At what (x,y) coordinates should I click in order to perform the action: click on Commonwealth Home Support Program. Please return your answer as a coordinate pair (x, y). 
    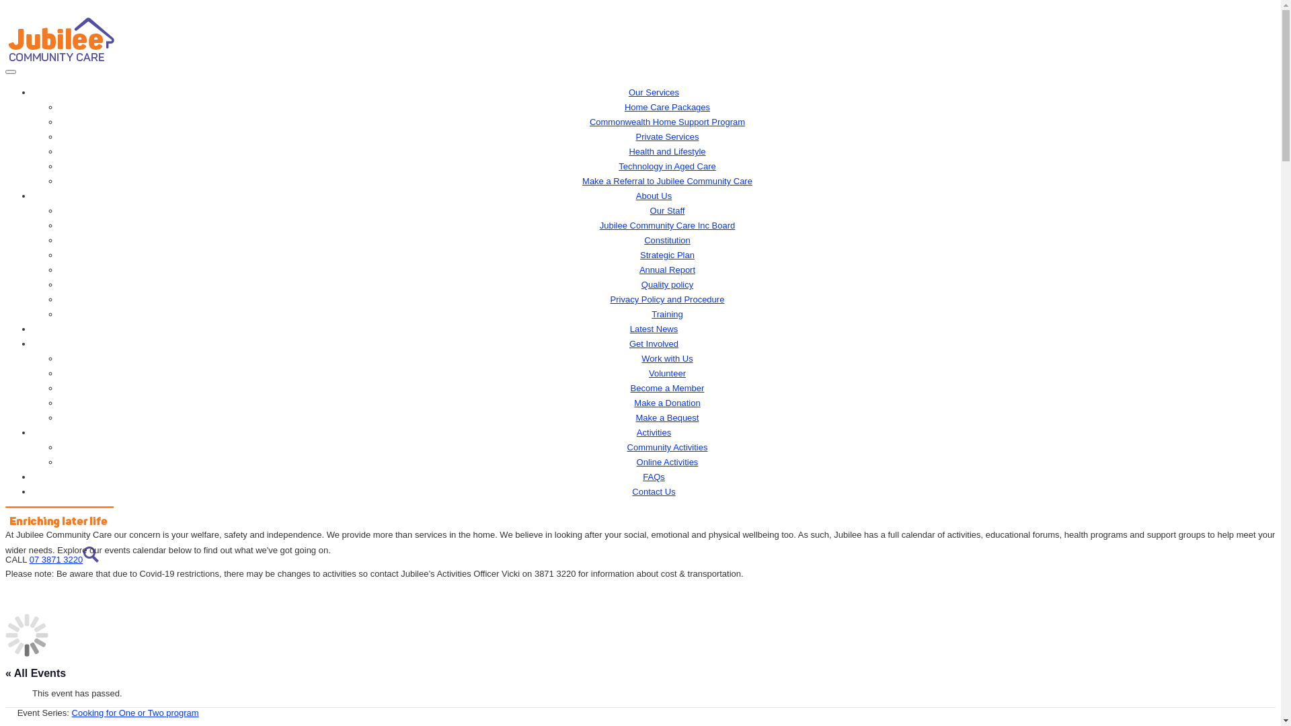
    Looking at the image, I should click on (667, 122).